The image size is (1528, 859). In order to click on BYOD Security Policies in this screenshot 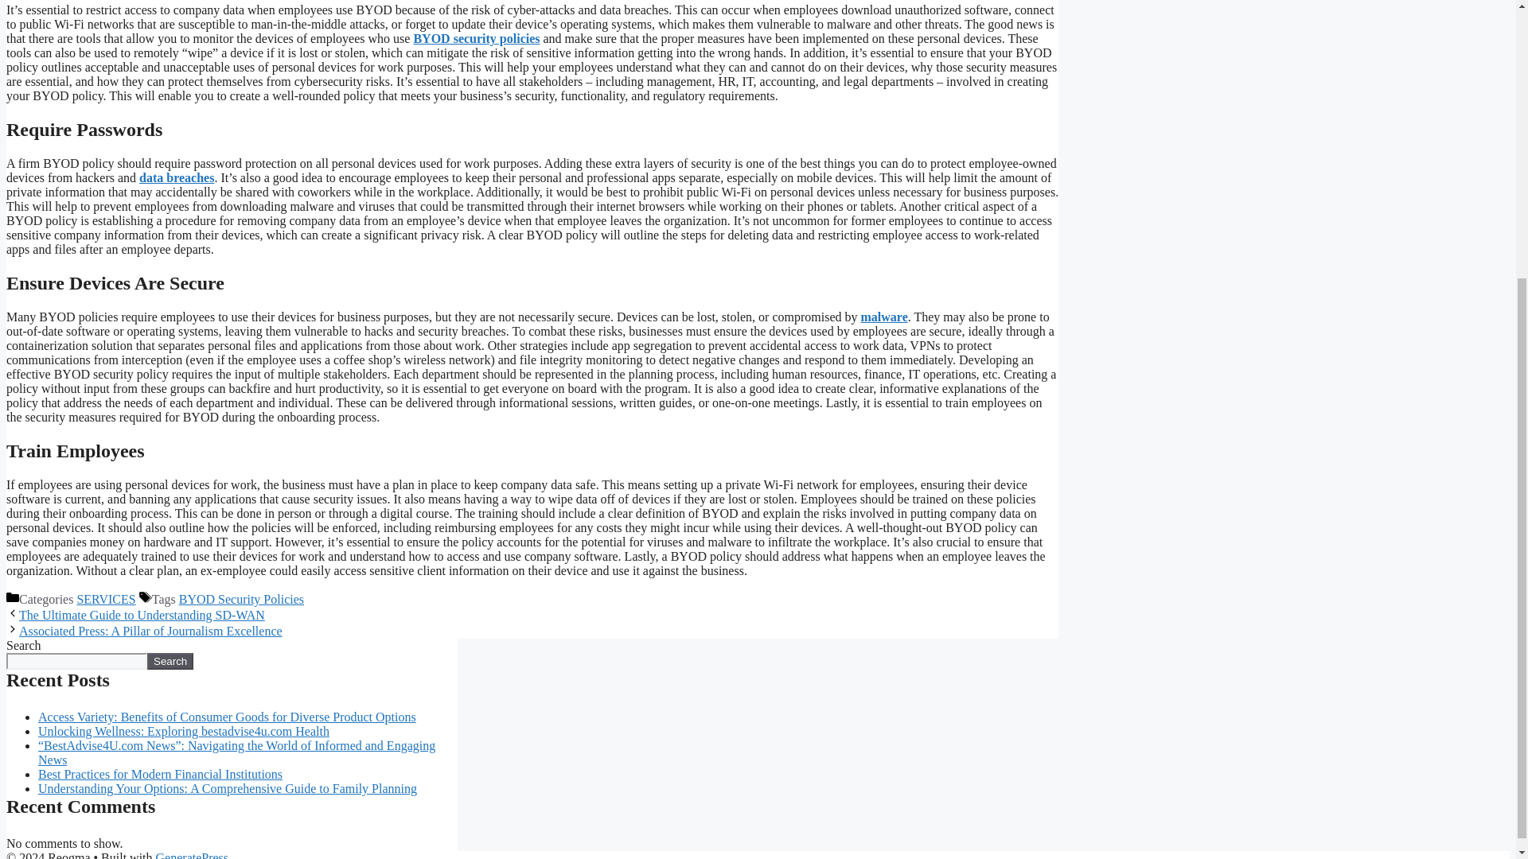, I will do `click(241, 600)`.